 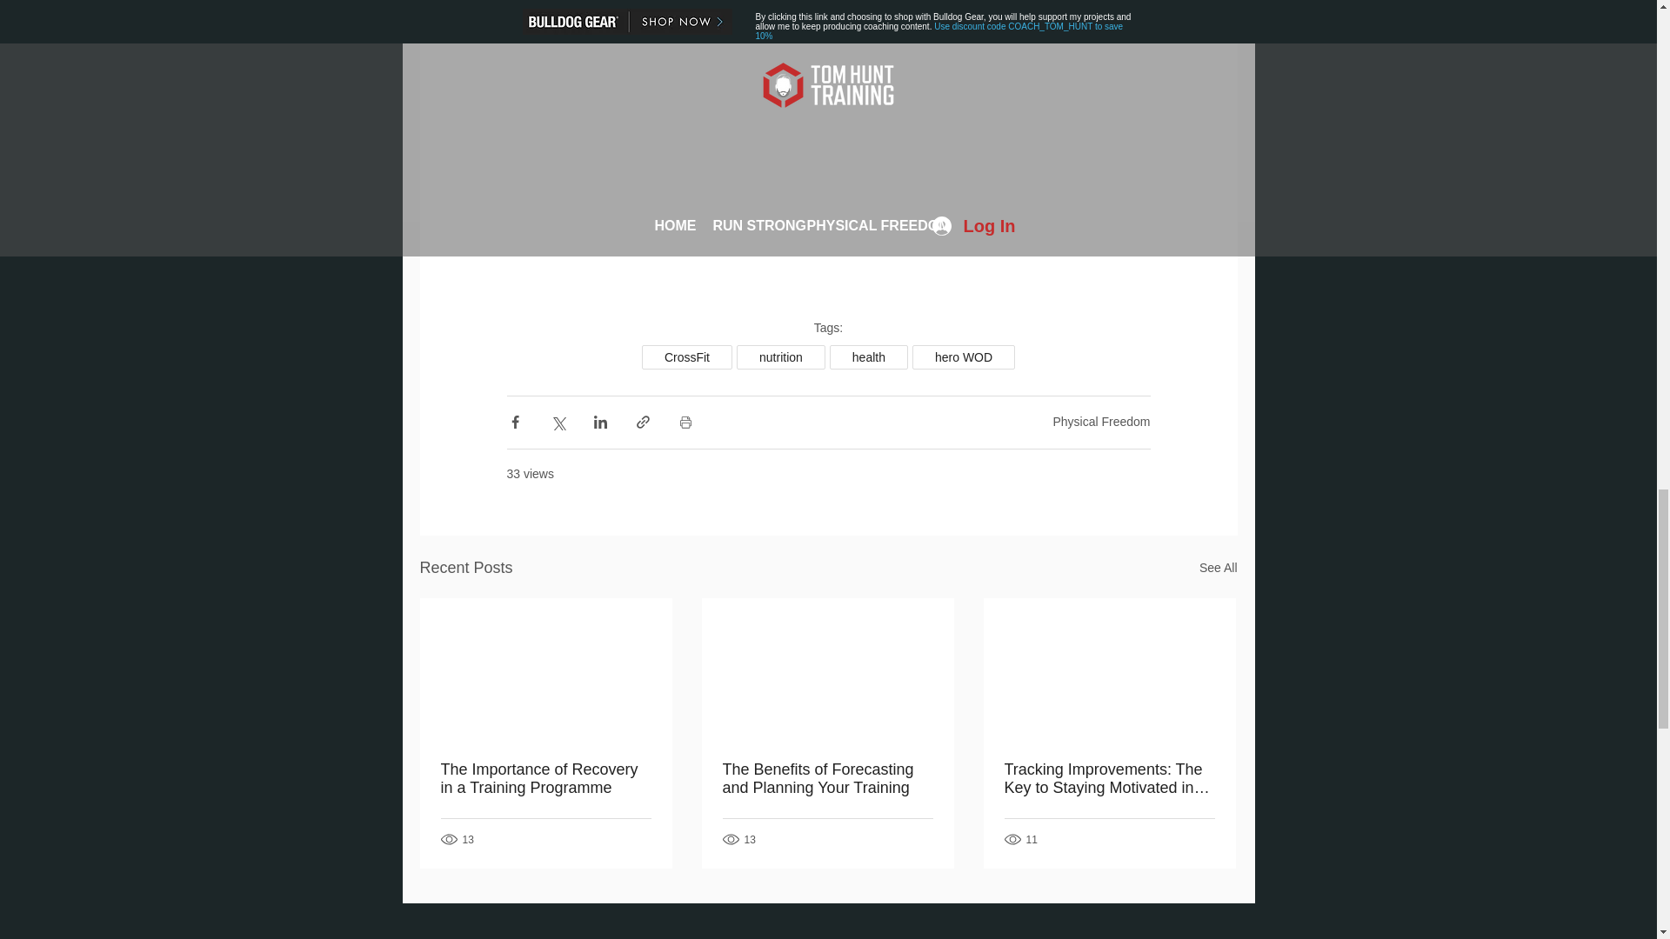 I want to click on health, so click(x=869, y=357).